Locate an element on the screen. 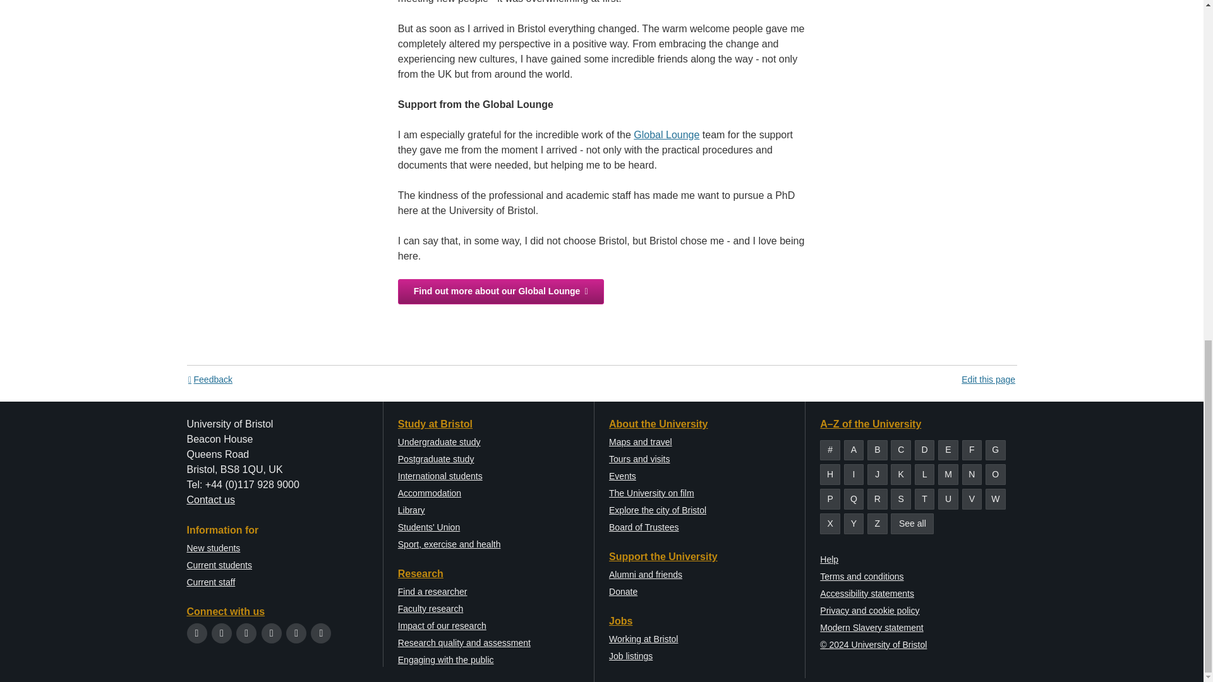 The image size is (1213, 682). Twitter is located at coordinates (197, 633).